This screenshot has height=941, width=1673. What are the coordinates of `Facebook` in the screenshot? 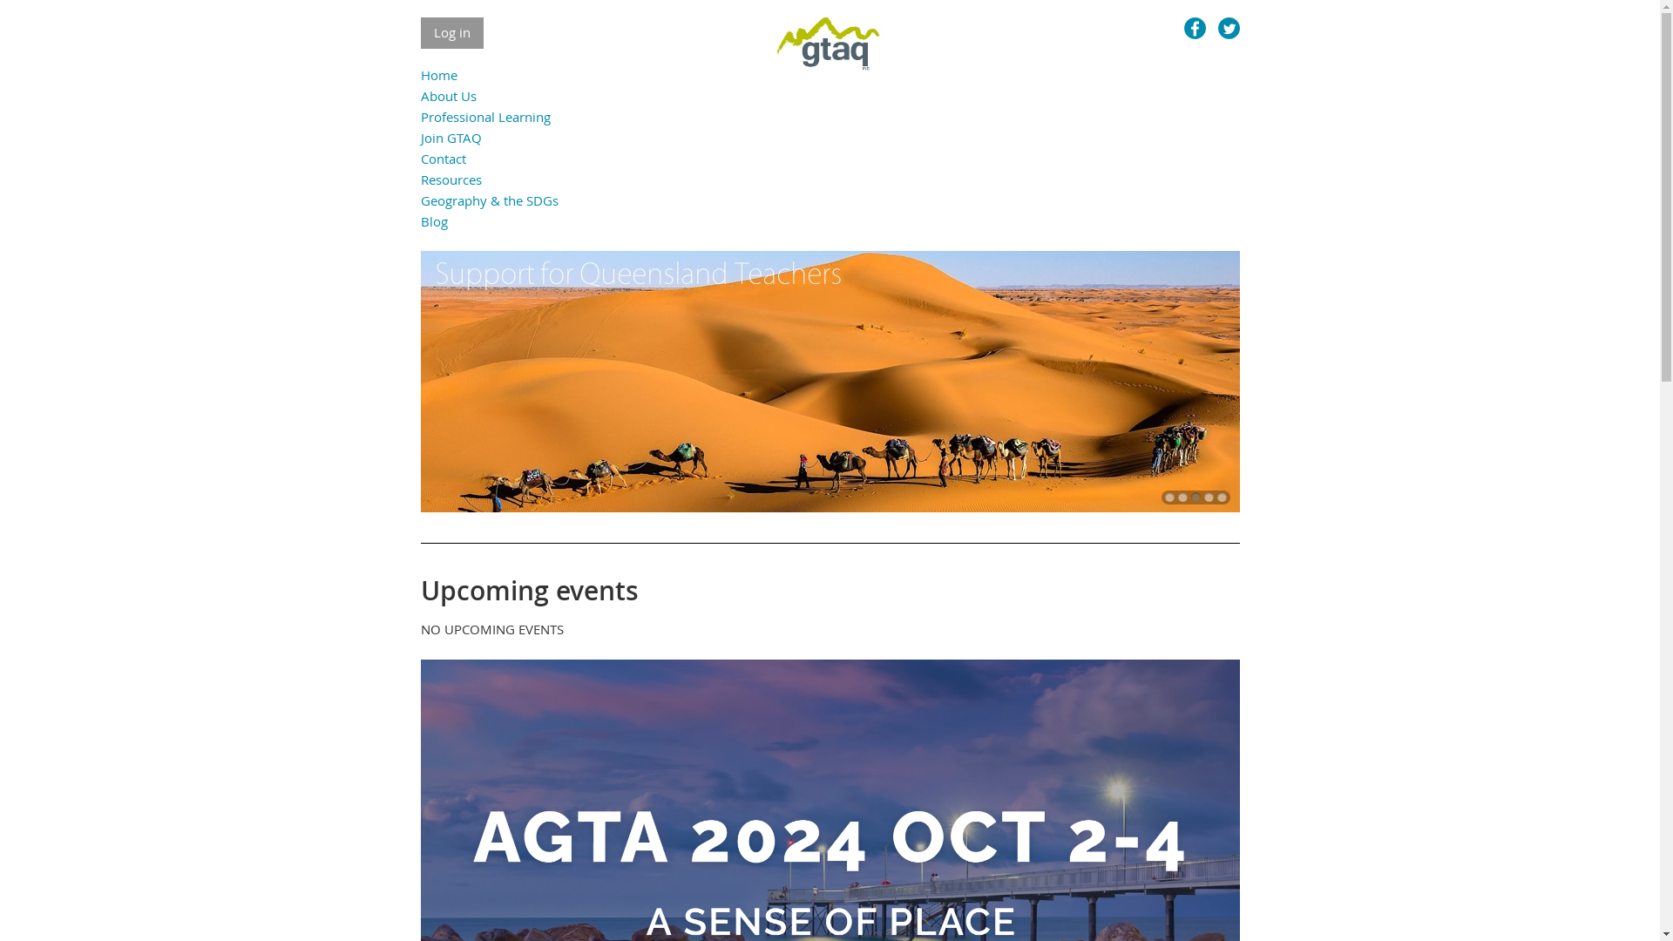 It's located at (1194, 28).